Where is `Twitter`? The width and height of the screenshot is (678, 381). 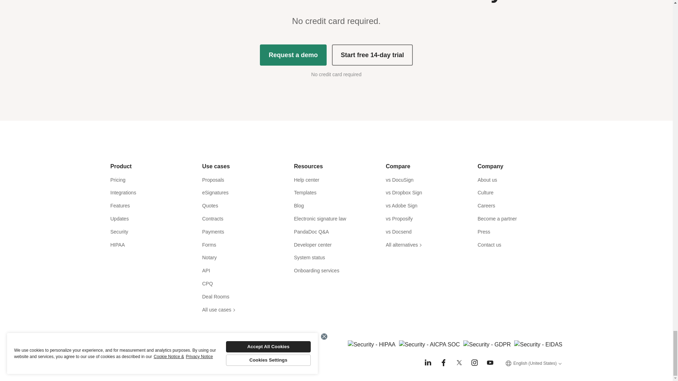 Twitter is located at coordinates (459, 363).